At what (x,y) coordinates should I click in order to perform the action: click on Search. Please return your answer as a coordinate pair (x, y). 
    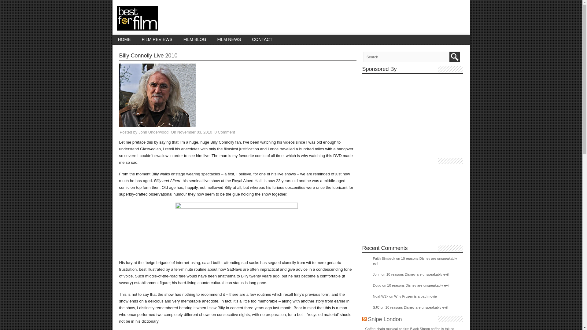
    Looking at the image, I should click on (455, 57).